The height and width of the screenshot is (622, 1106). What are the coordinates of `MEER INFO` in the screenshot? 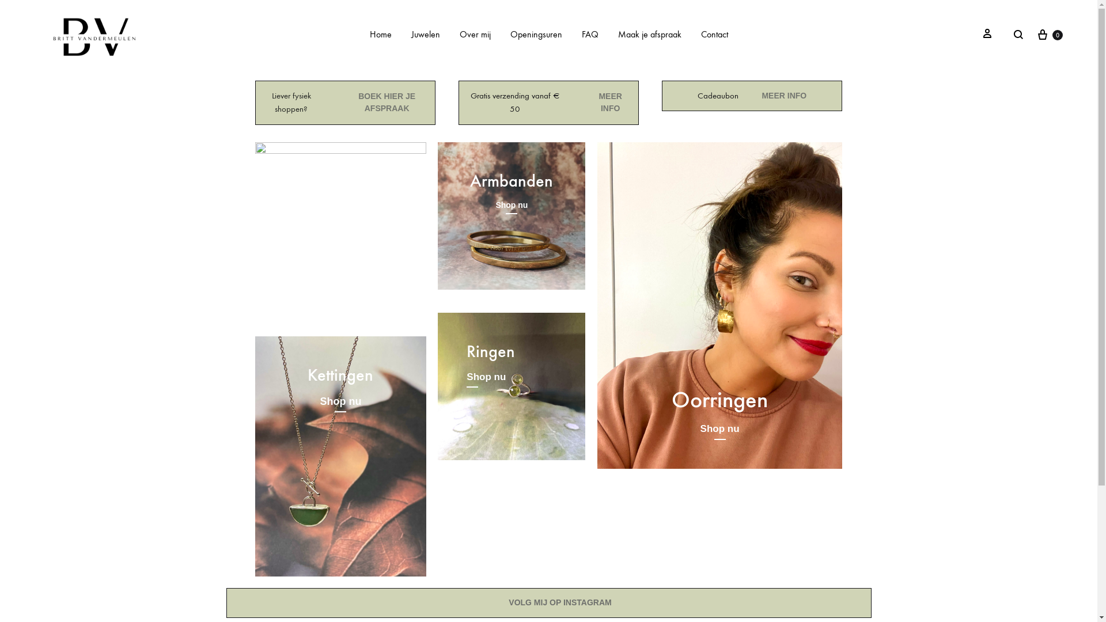 It's located at (611, 103).